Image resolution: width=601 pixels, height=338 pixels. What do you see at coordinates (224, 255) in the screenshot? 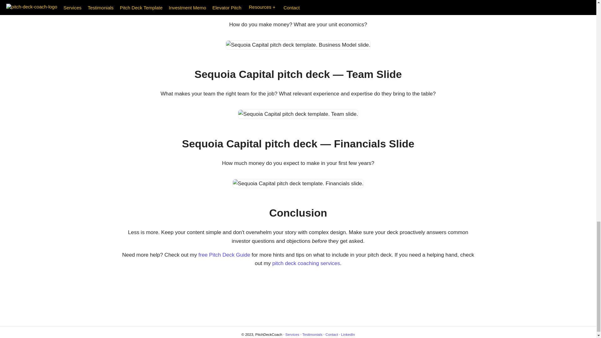
I see `free Pitch Deck Guide` at bounding box center [224, 255].